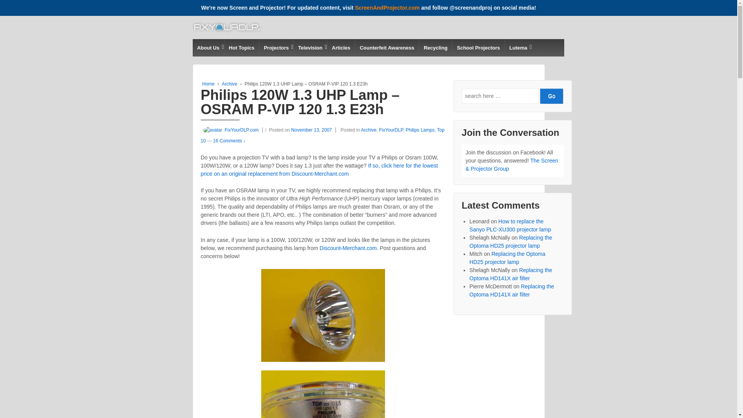 This screenshot has height=418, width=743. What do you see at coordinates (276, 48) in the screenshot?
I see `Projectors` at bounding box center [276, 48].